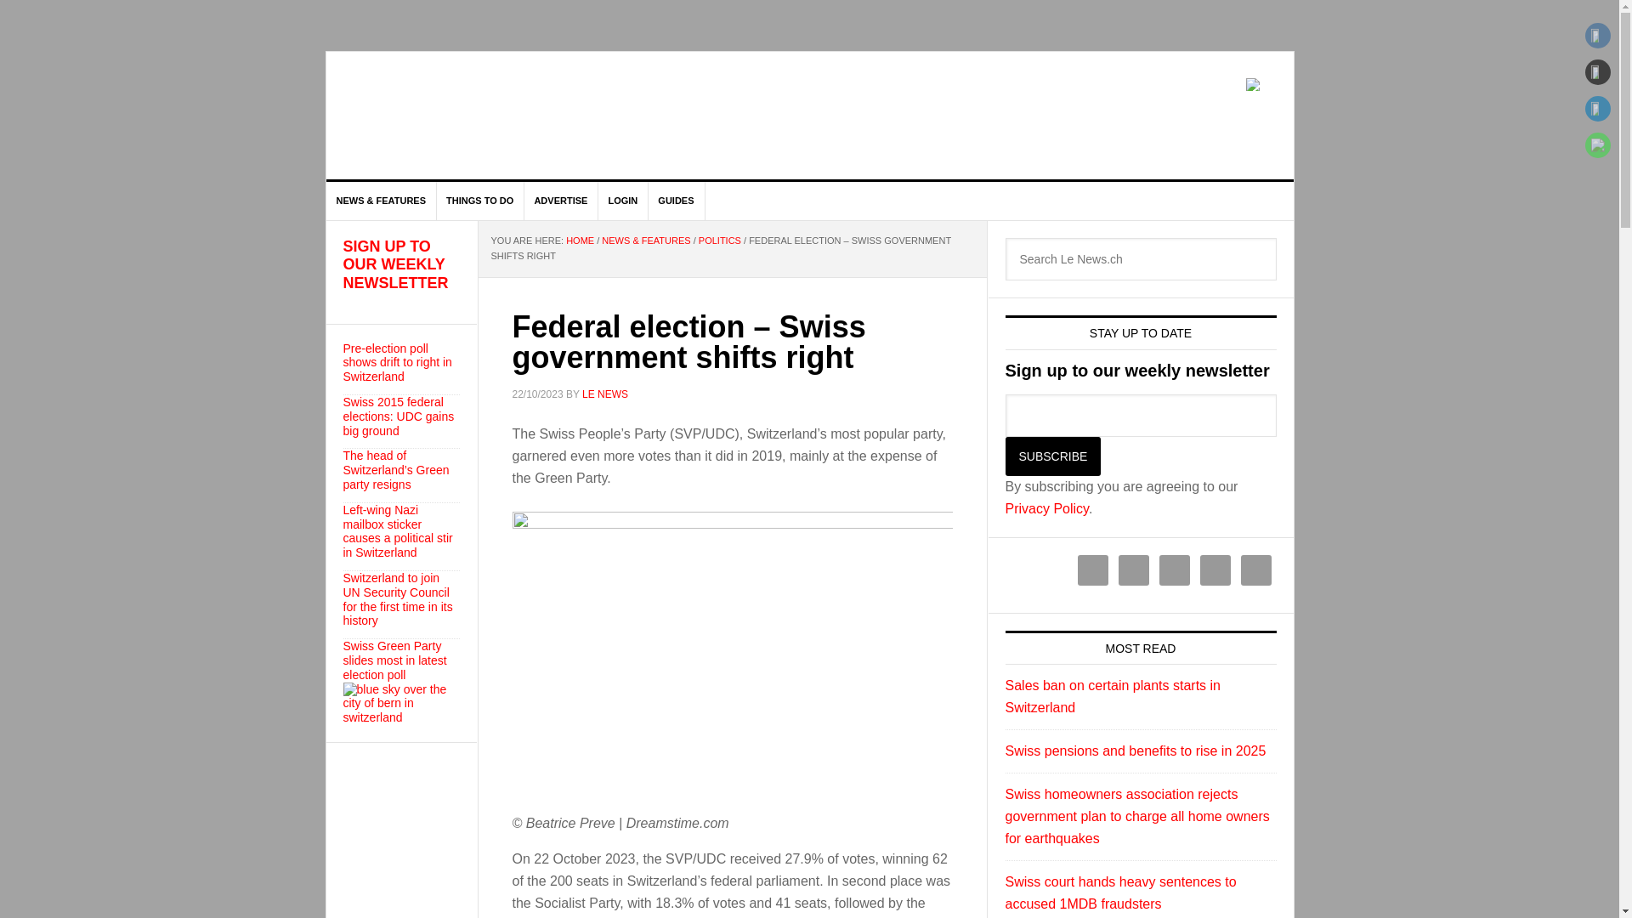  What do you see at coordinates (719, 240) in the screenshot?
I see `POLITICS` at bounding box center [719, 240].